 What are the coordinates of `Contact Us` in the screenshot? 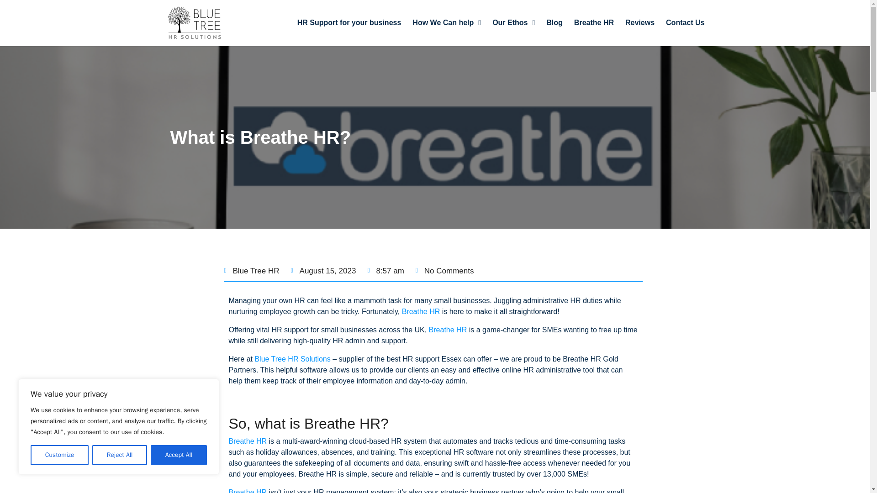 It's located at (685, 23).